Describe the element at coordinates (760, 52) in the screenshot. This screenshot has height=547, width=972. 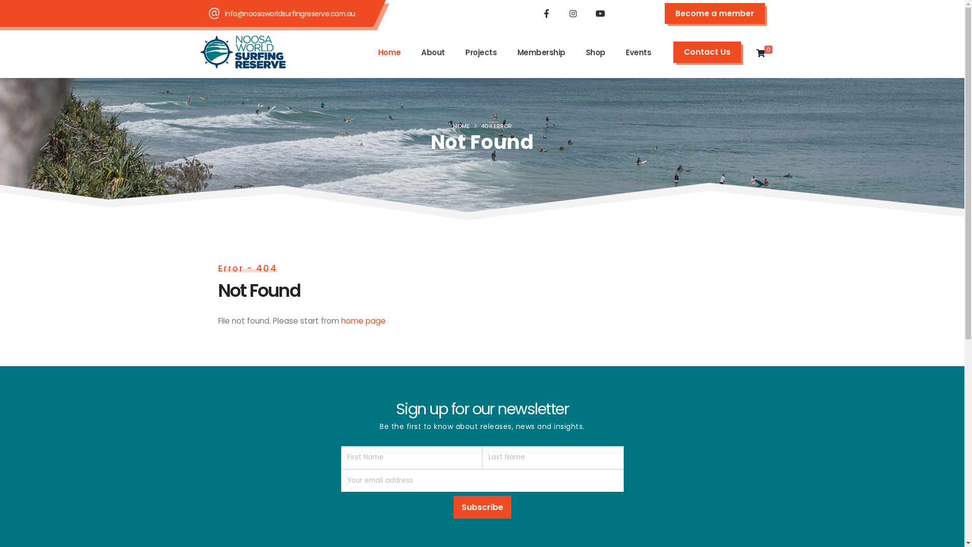
I see `0` at that location.